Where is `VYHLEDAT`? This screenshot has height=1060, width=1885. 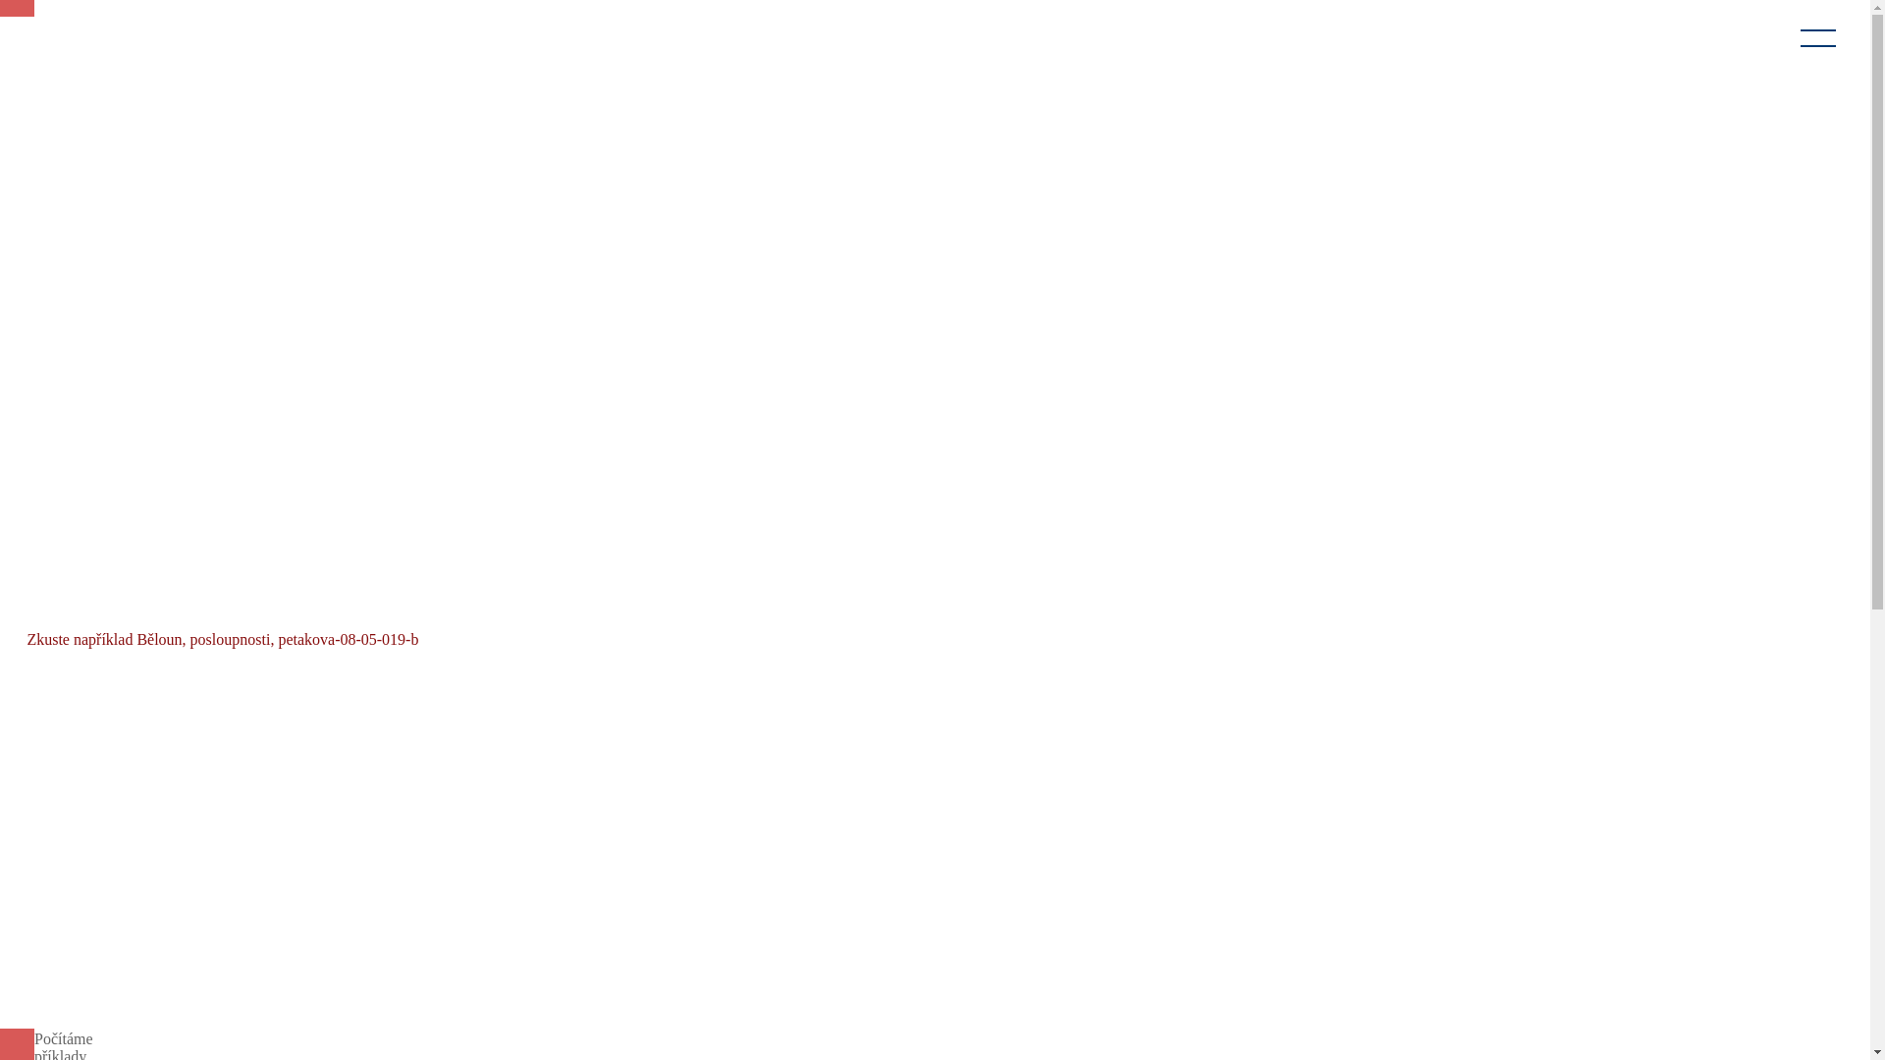
VYHLEDAT is located at coordinates (382, 587).